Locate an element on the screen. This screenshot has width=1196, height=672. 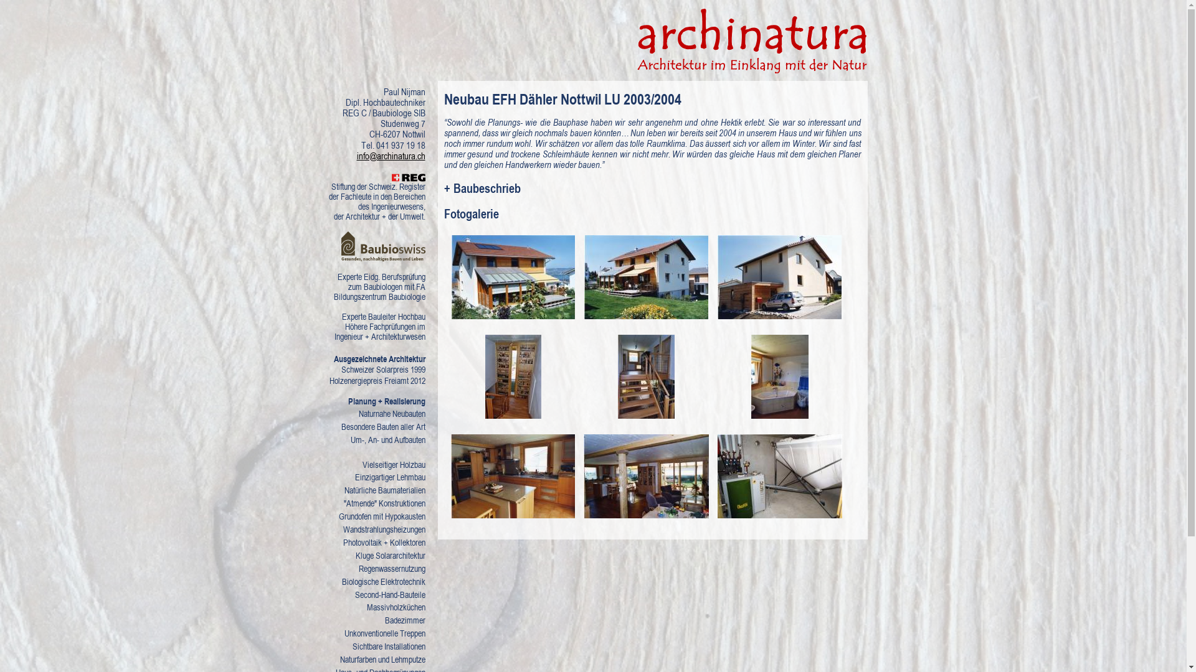
Vielseitiger Holzbau is located at coordinates (369, 465).